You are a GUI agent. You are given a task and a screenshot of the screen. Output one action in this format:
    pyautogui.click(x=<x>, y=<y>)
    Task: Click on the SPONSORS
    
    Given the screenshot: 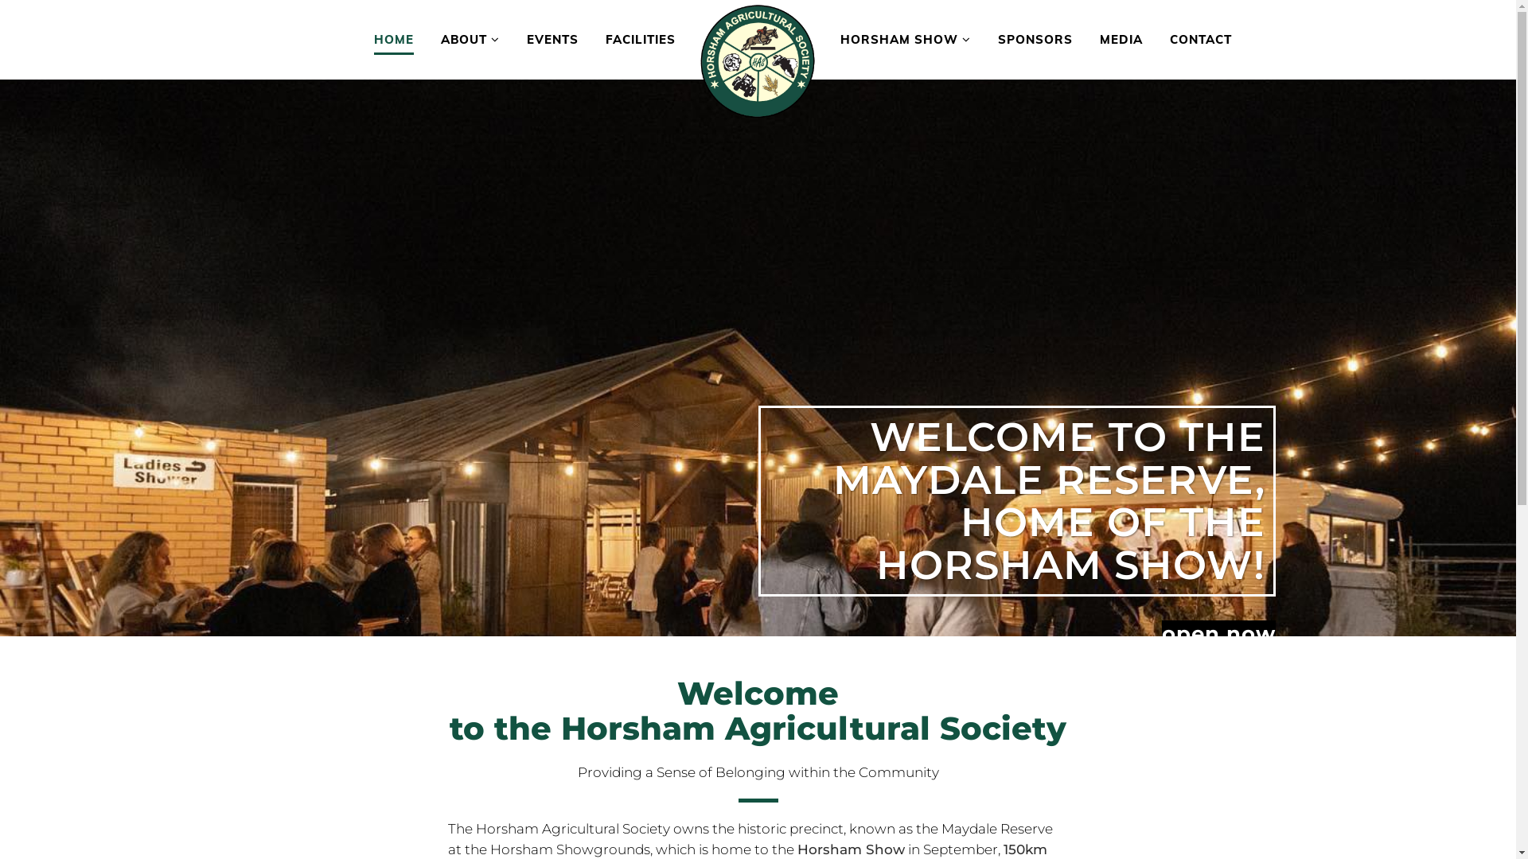 What is the action you would take?
    pyautogui.click(x=1035, y=40)
    